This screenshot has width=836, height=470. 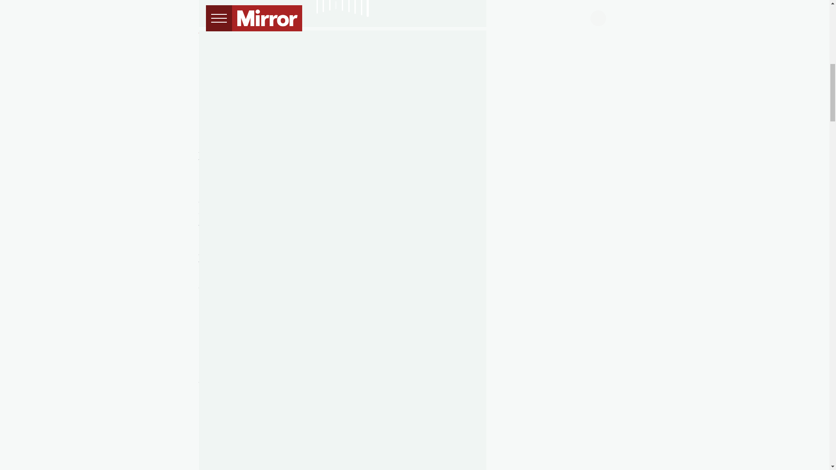 I want to click on Tim Sherwood, so click(x=224, y=35).